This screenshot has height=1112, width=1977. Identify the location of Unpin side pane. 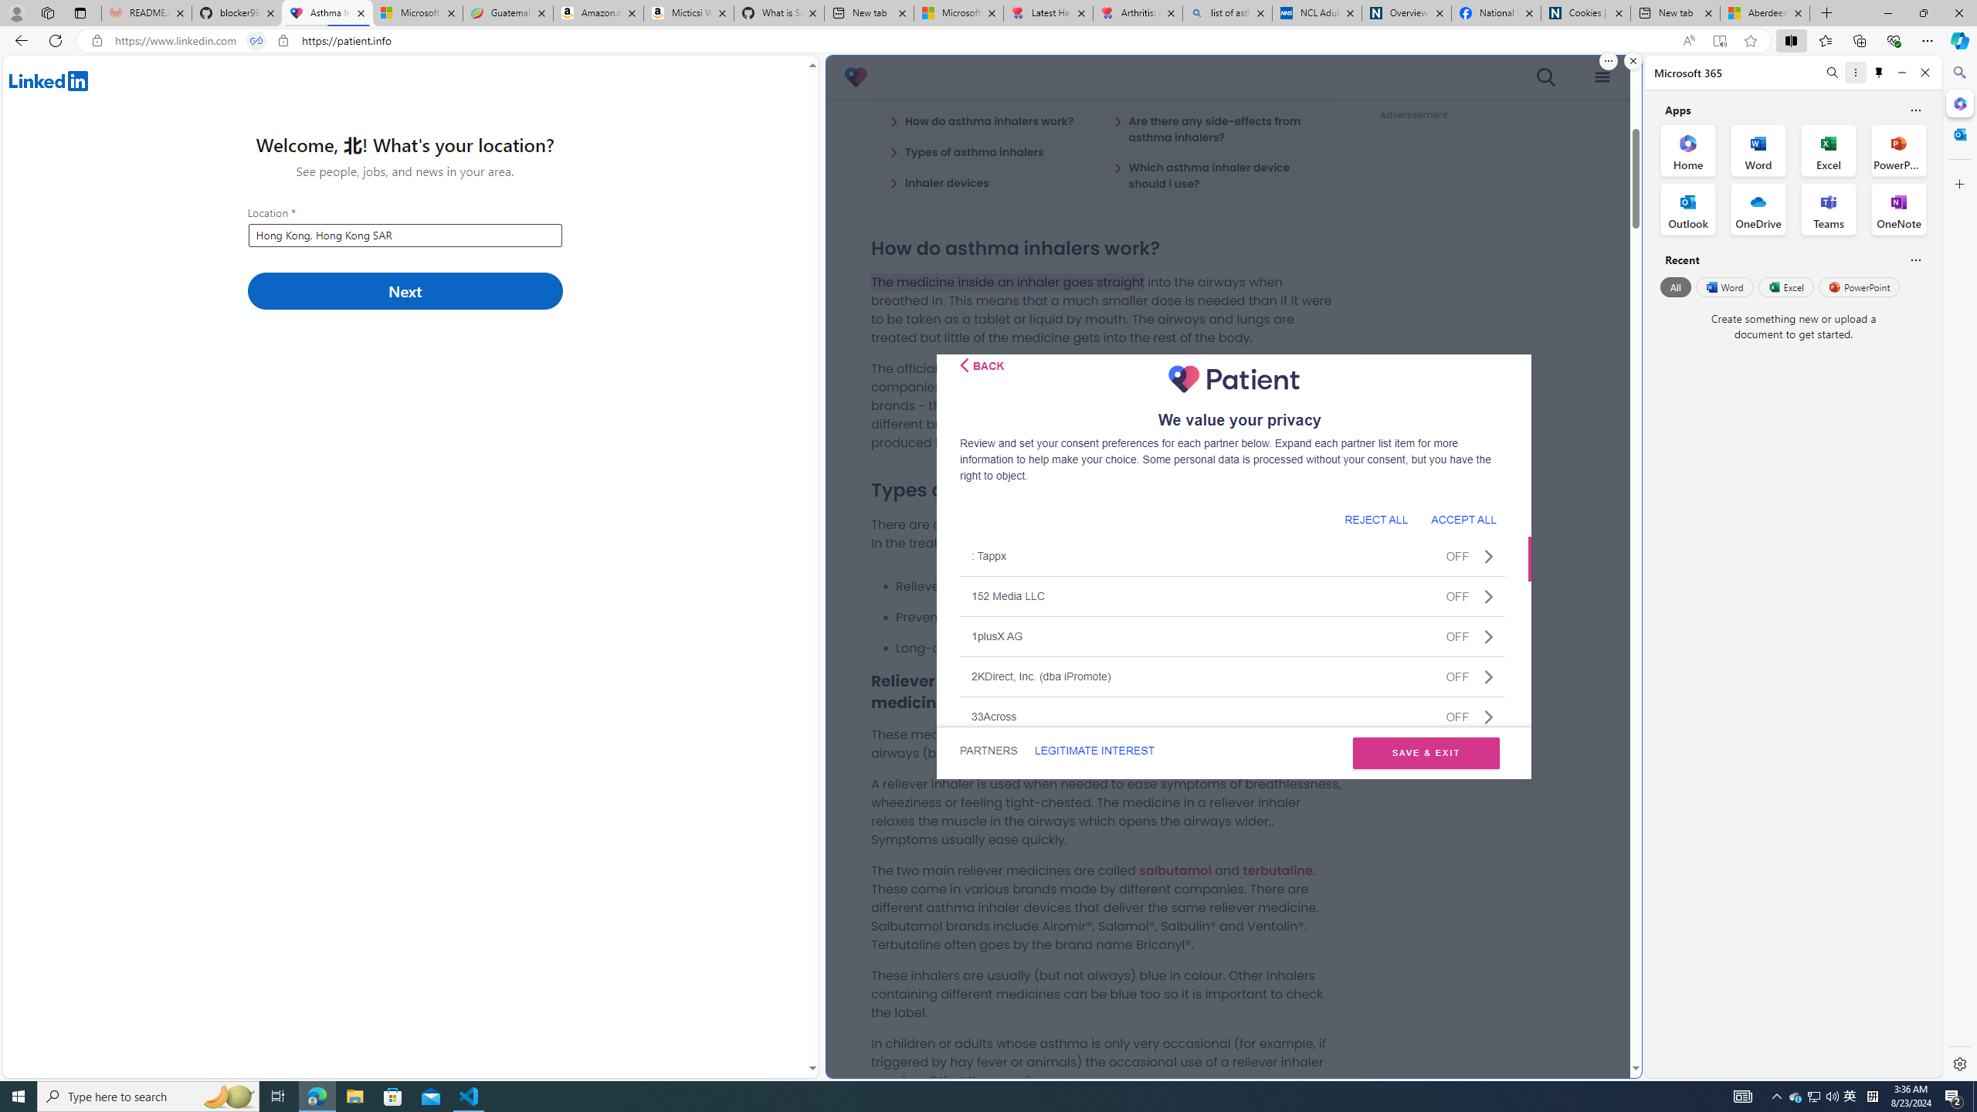
(1879, 73).